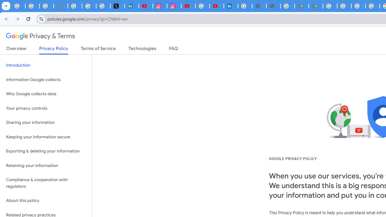 This screenshot has width=386, height=217. I want to click on Exporting & deleting your information, so click(46, 151).